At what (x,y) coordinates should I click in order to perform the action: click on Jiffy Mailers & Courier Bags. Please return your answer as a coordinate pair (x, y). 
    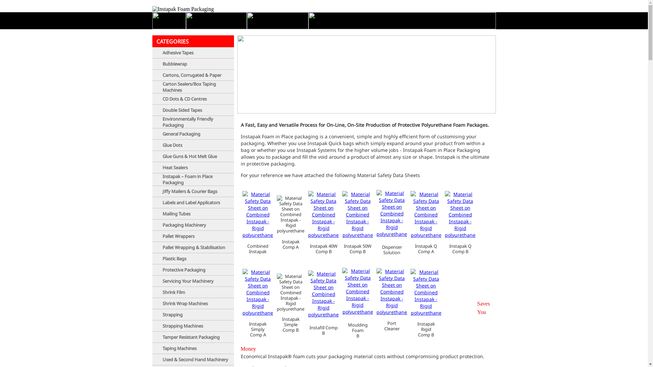
    Looking at the image, I should click on (190, 191).